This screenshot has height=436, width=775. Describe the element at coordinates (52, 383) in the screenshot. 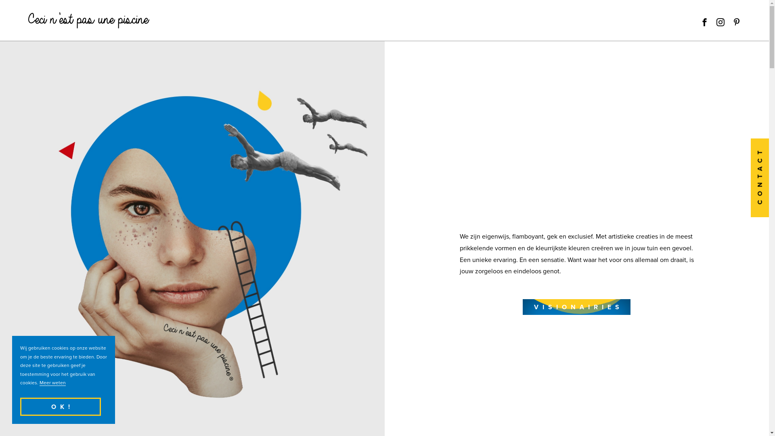

I see `Meer weten` at that location.